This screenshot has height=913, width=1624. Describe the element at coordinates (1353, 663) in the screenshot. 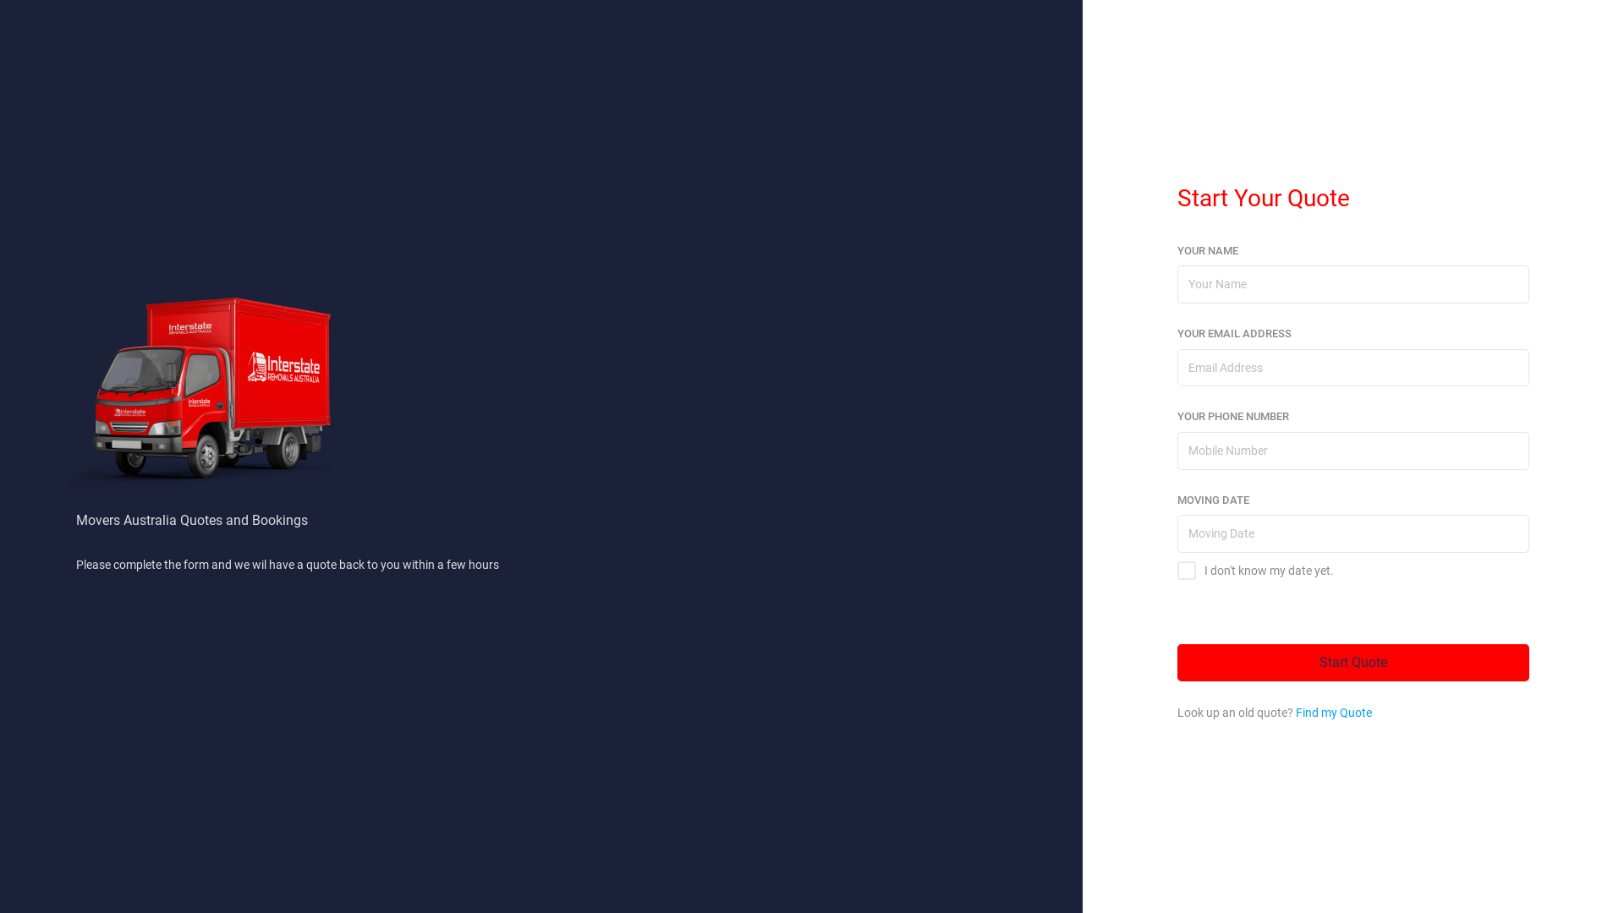

I see `Start Quote` at that location.